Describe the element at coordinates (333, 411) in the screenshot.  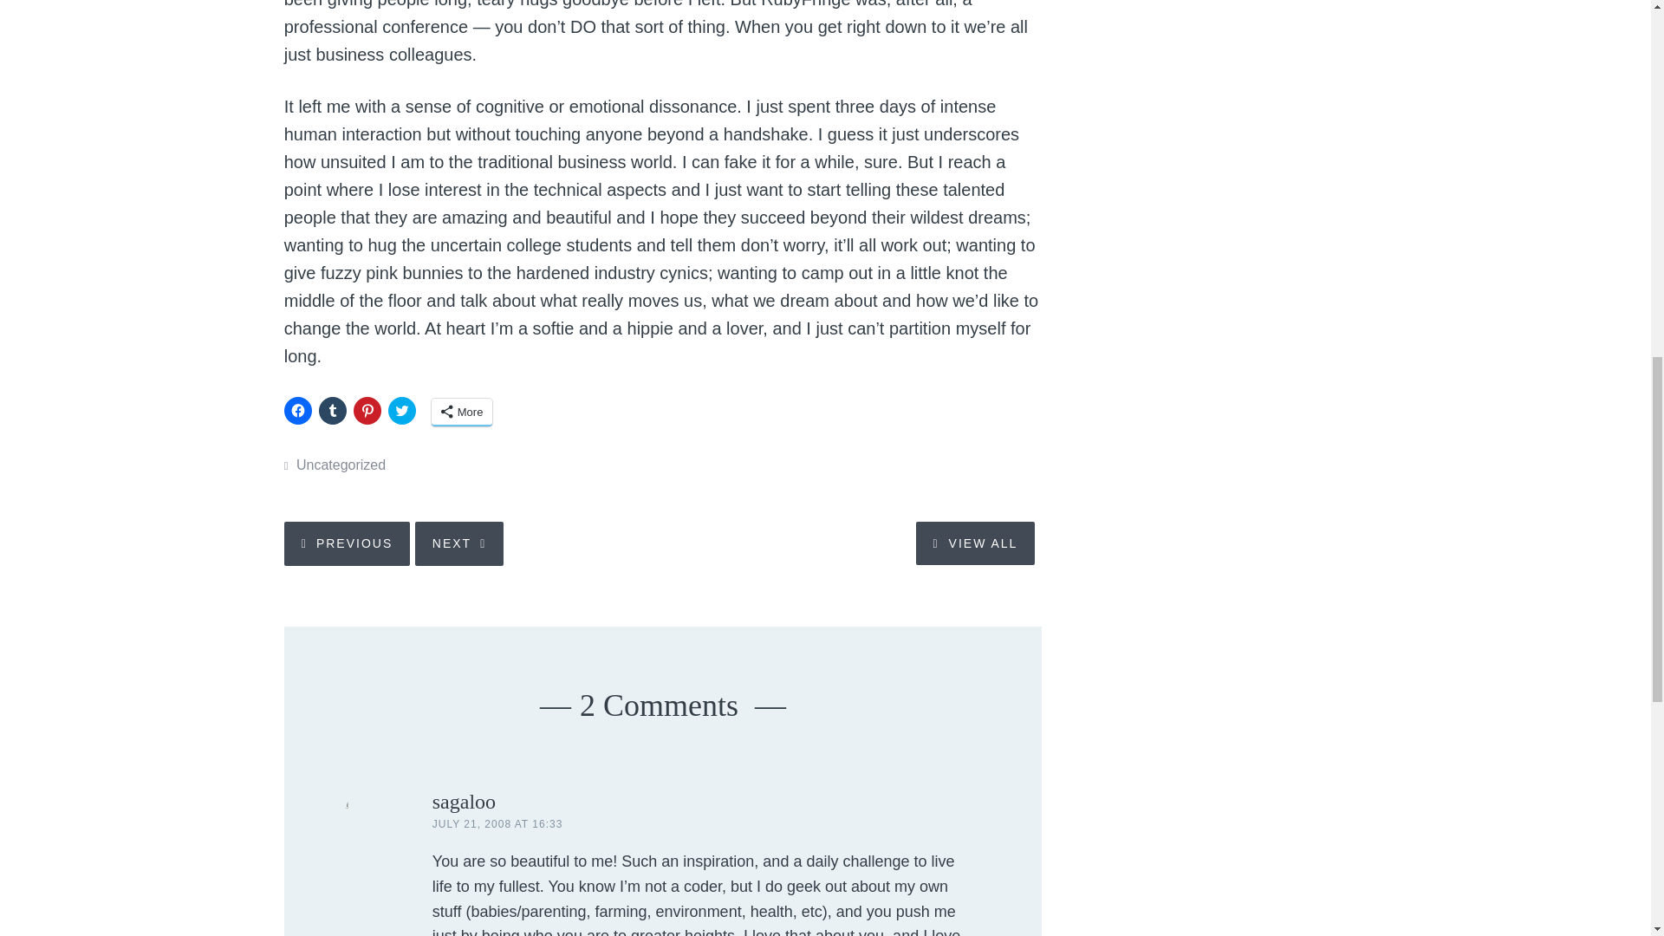
I see `Click to share on Tumblr` at that location.